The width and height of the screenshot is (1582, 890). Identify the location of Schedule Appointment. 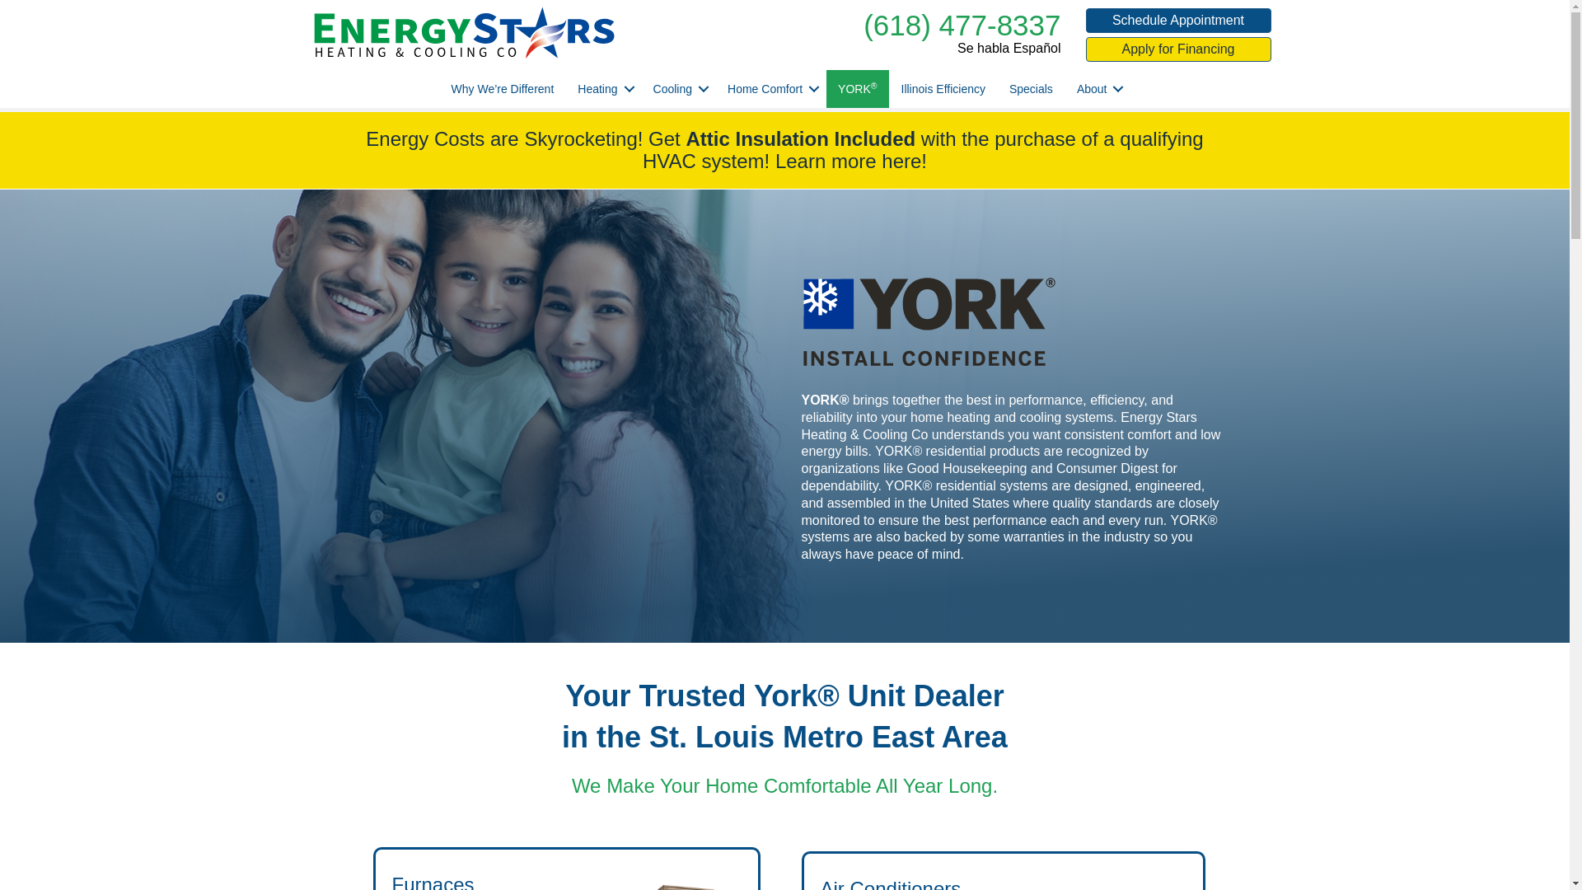
(1178, 20).